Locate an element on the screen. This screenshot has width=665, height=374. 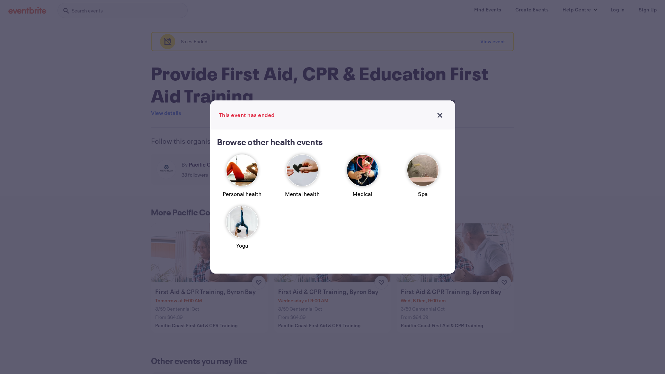
Spa is located at coordinates (423, 179).